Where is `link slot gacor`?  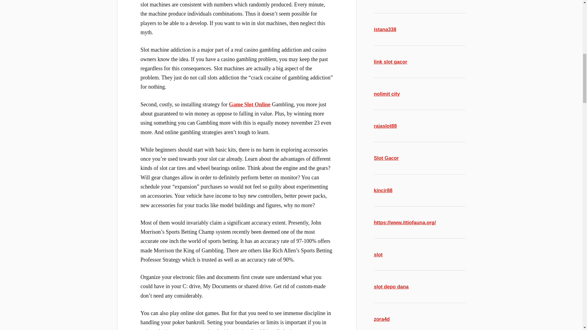 link slot gacor is located at coordinates (391, 62).